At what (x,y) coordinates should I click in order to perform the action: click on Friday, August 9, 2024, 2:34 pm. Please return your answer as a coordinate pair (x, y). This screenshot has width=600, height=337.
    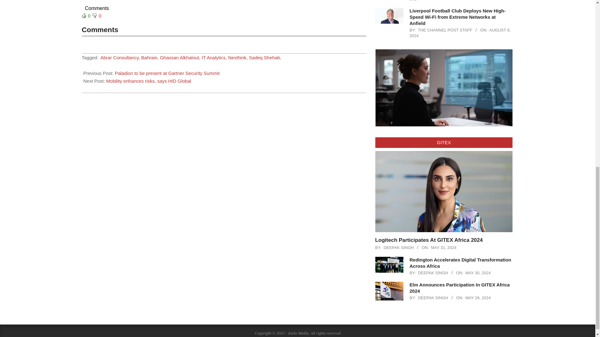
    Looking at the image, I should click on (460, 1).